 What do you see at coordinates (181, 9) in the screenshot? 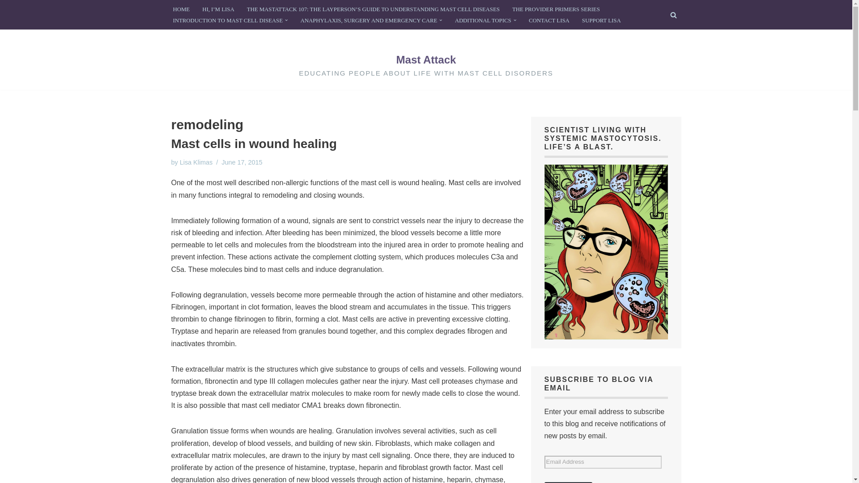
I see `HOME` at bounding box center [181, 9].